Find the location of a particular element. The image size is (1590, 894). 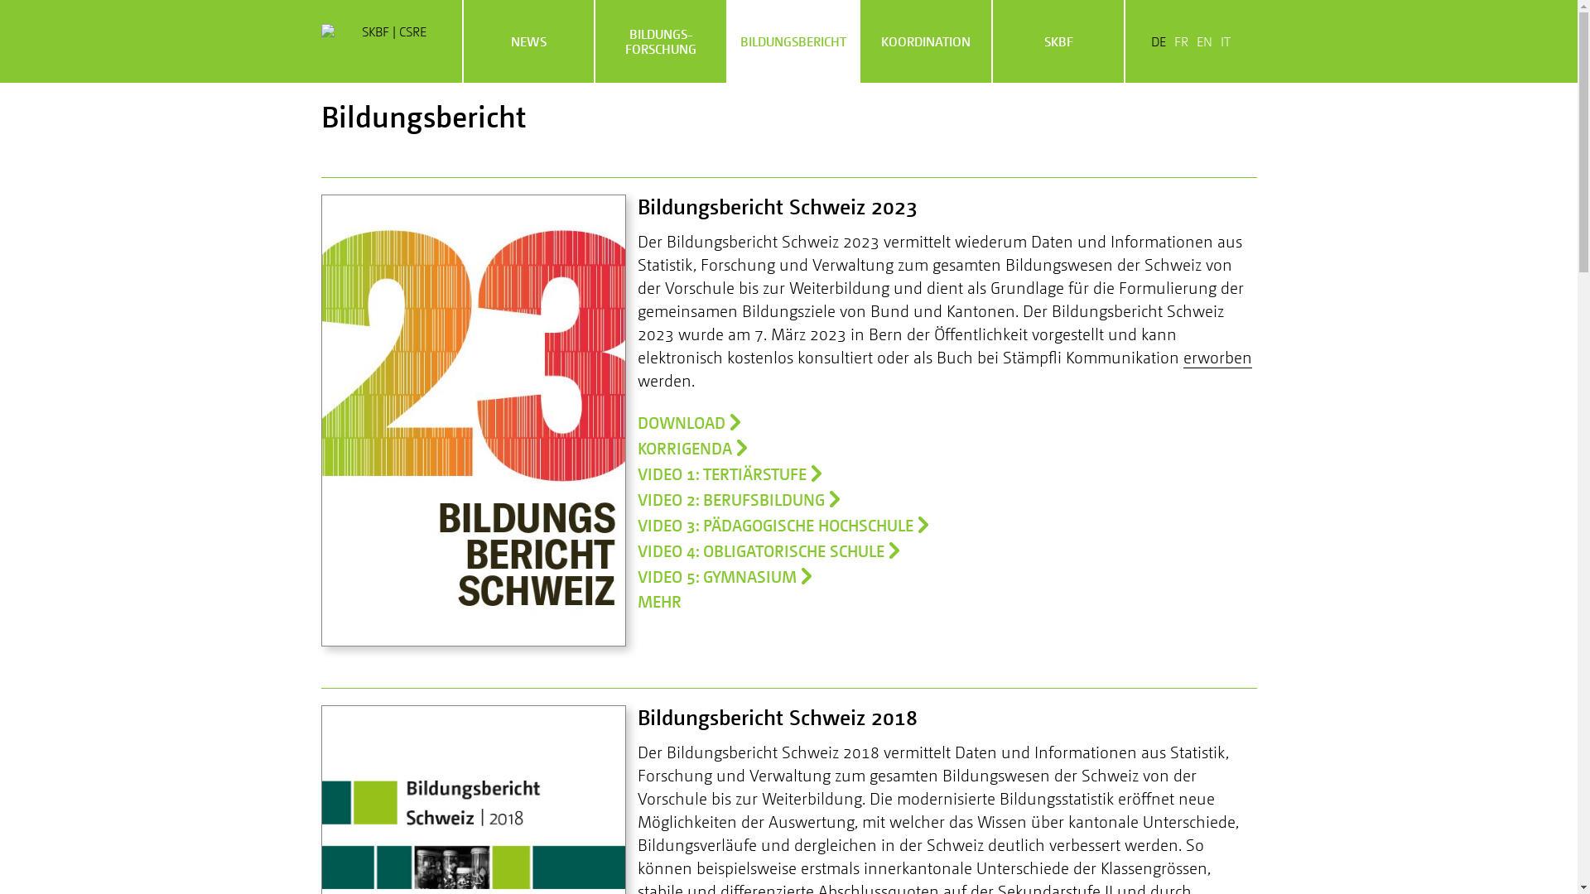

VIDEO 4: OBLIGATORISCHE SCHULE is located at coordinates (768, 550).